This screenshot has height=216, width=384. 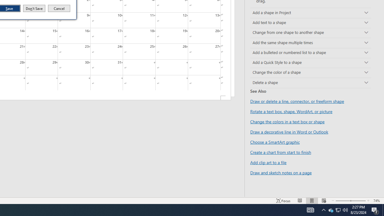 What do you see at coordinates (281, 172) in the screenshot?
I see `Draw and sketch notes on a page` at bounding box center [281, 172].